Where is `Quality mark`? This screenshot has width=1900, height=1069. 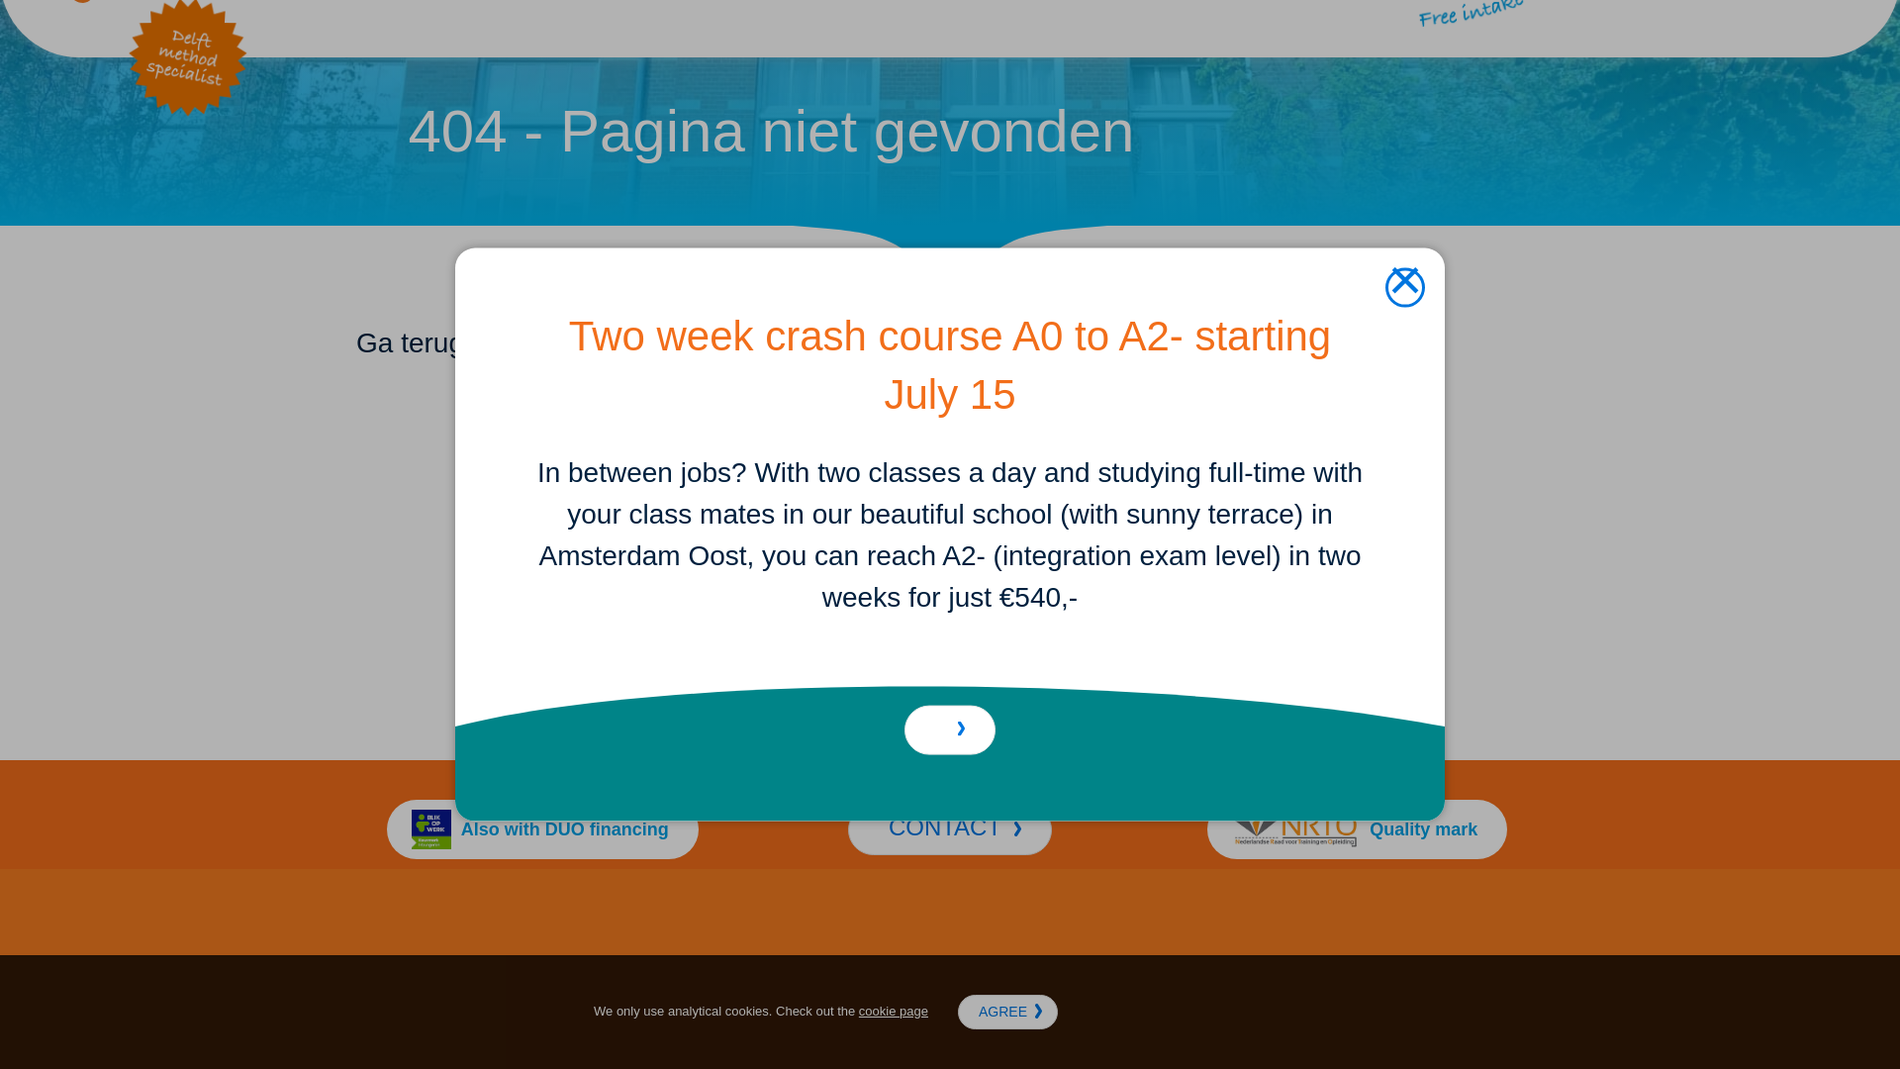
Quality mark is located at coordinates (1356, 829).